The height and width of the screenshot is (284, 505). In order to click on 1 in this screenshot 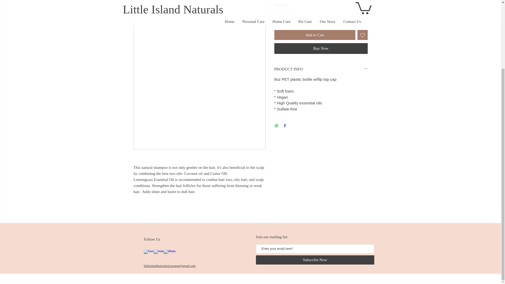, I will do `click(285, 16)`.